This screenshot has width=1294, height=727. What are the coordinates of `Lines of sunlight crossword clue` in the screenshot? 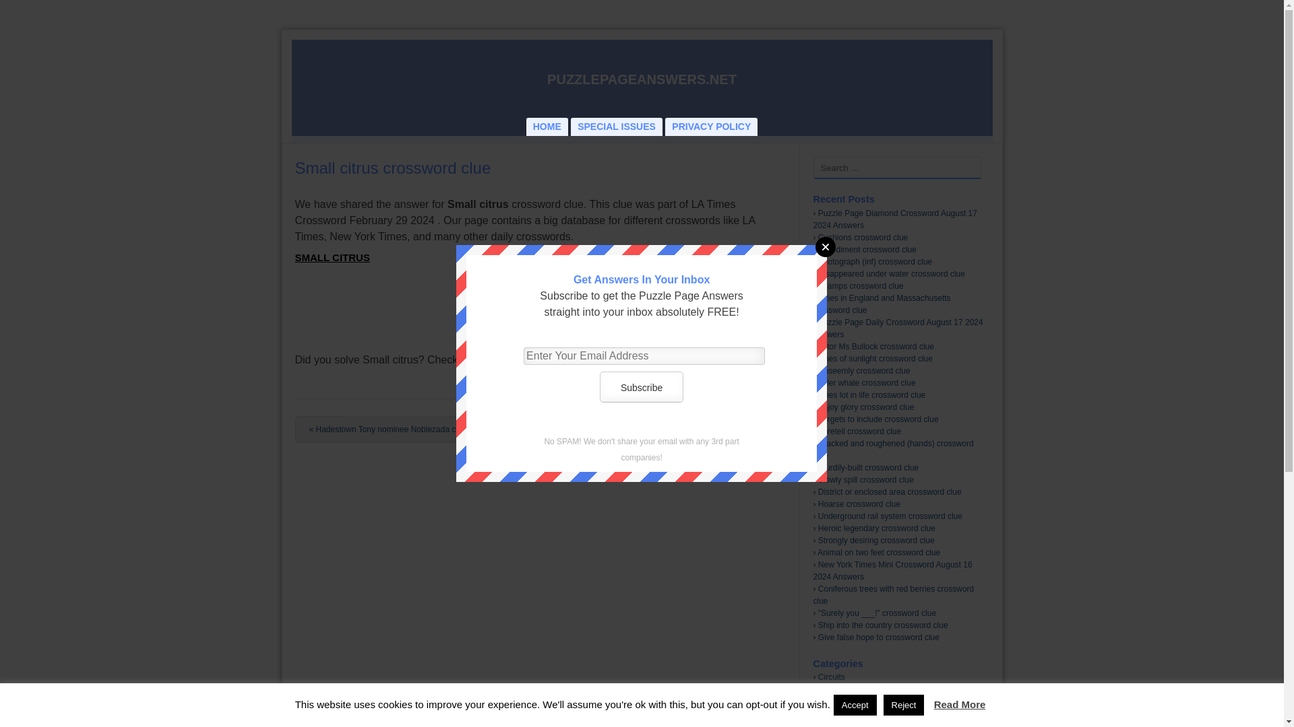 It's located at (875, 358).